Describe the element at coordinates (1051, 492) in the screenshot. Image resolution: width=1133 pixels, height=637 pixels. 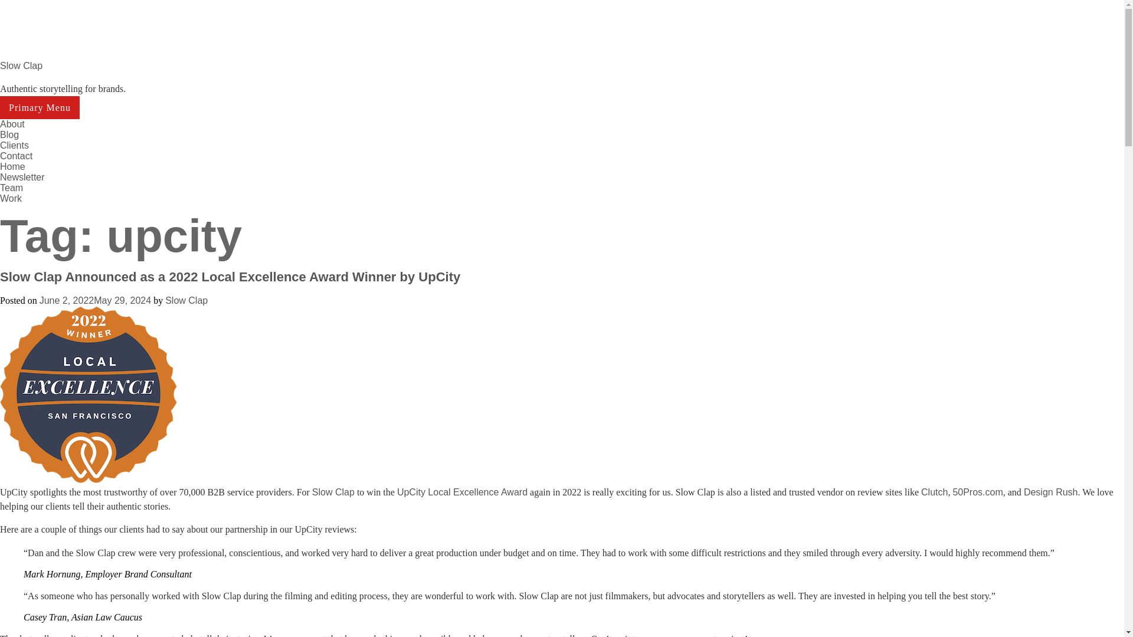
I see `Design Rush` at that location.